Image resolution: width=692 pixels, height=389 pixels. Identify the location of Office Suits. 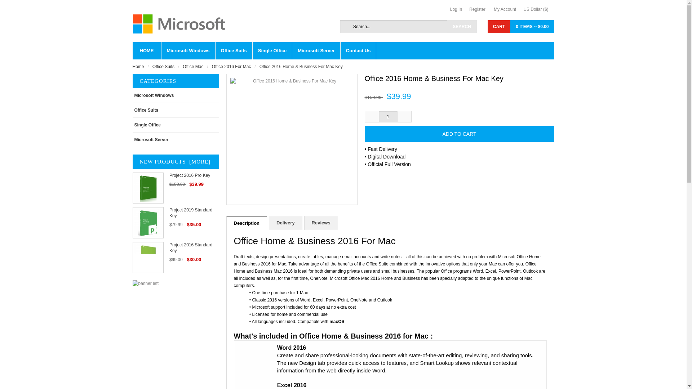
(234, 50).